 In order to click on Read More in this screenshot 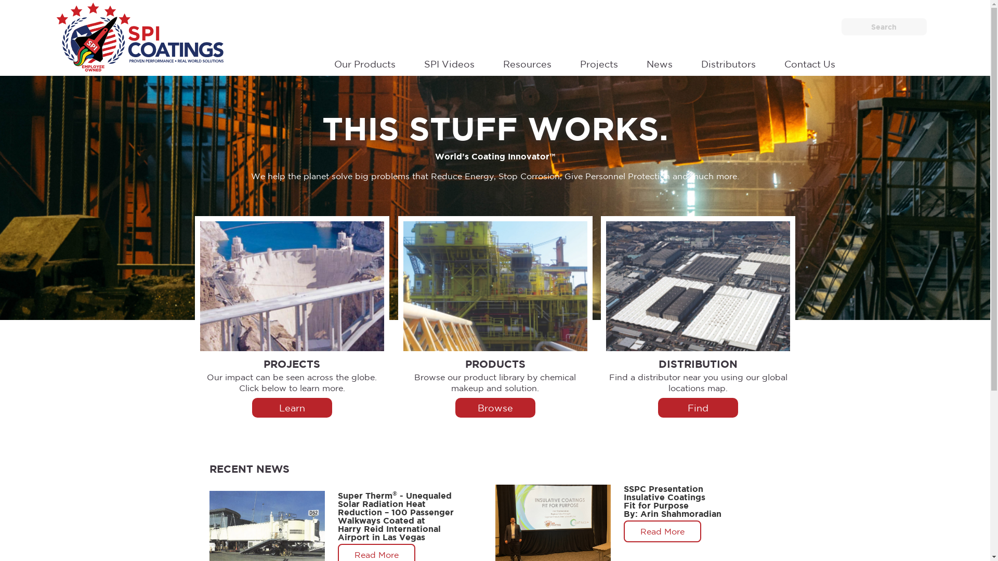, I will do `click(662, 531)`.